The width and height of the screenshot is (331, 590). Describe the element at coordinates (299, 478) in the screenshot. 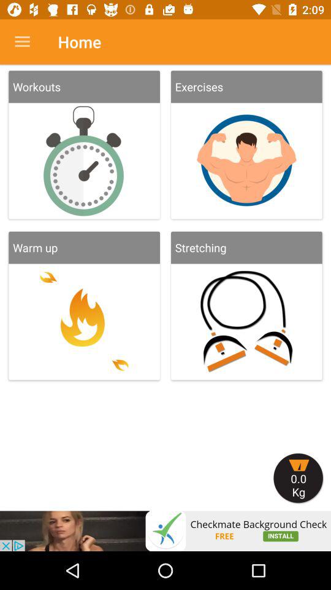

I see `kilo kram button` at that location.